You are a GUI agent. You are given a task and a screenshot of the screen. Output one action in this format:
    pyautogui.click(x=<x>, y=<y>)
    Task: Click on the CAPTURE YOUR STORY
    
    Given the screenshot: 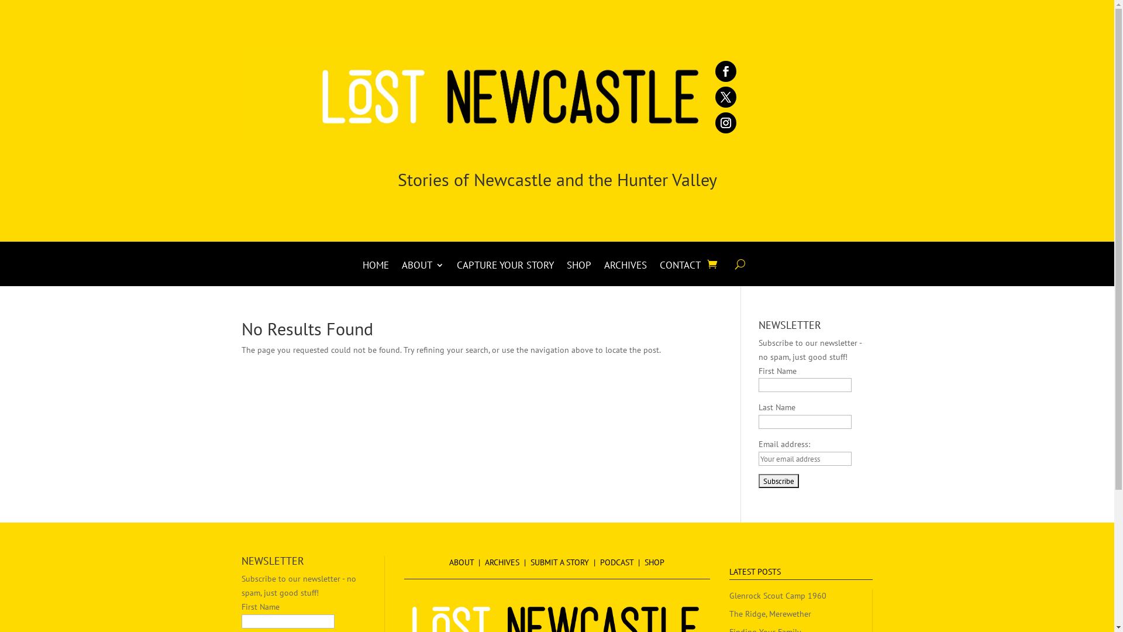 What is the action you would take?
    pyautogui.click(x=505, y=274)
    